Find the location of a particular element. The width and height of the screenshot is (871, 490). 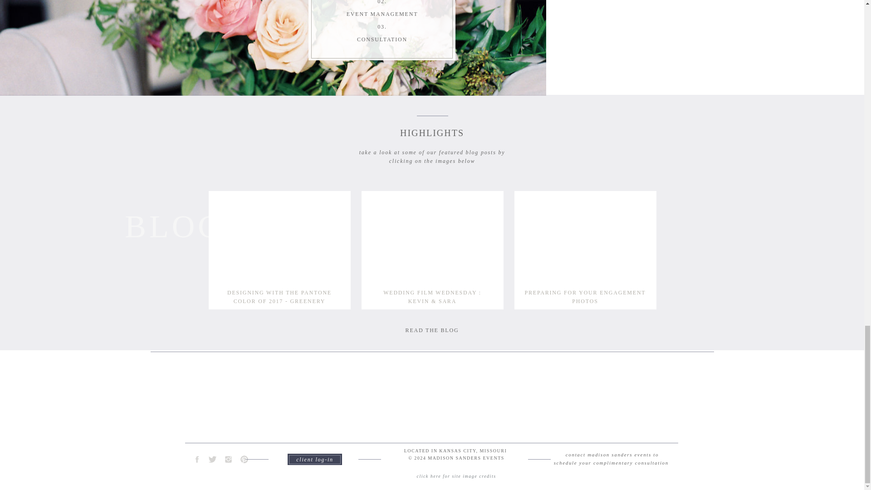

PREPARING FOR YOUR ENGAGEMENT PHOTOS is located at coordinates (585, 292).